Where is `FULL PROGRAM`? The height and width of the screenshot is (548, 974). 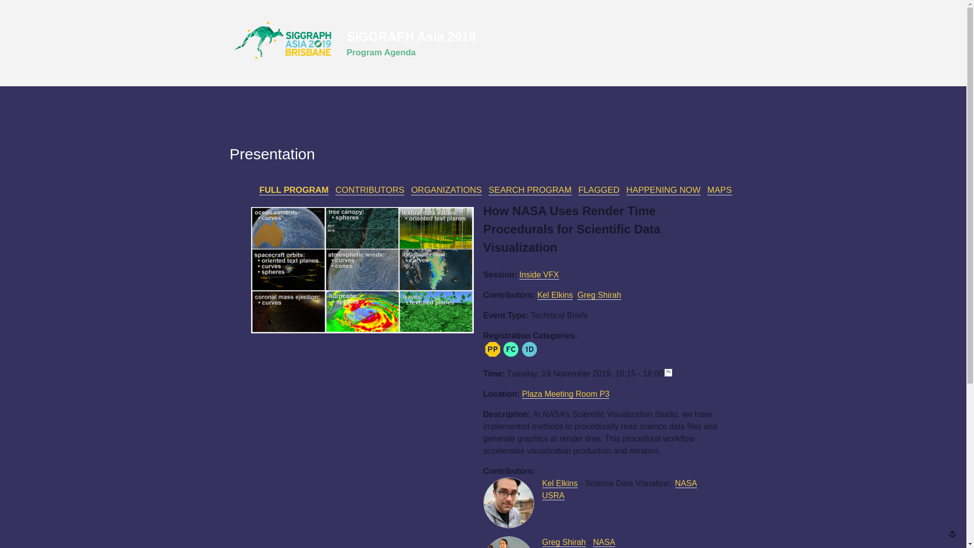
FULL PROGRAM is located at coordinates (294, 190).